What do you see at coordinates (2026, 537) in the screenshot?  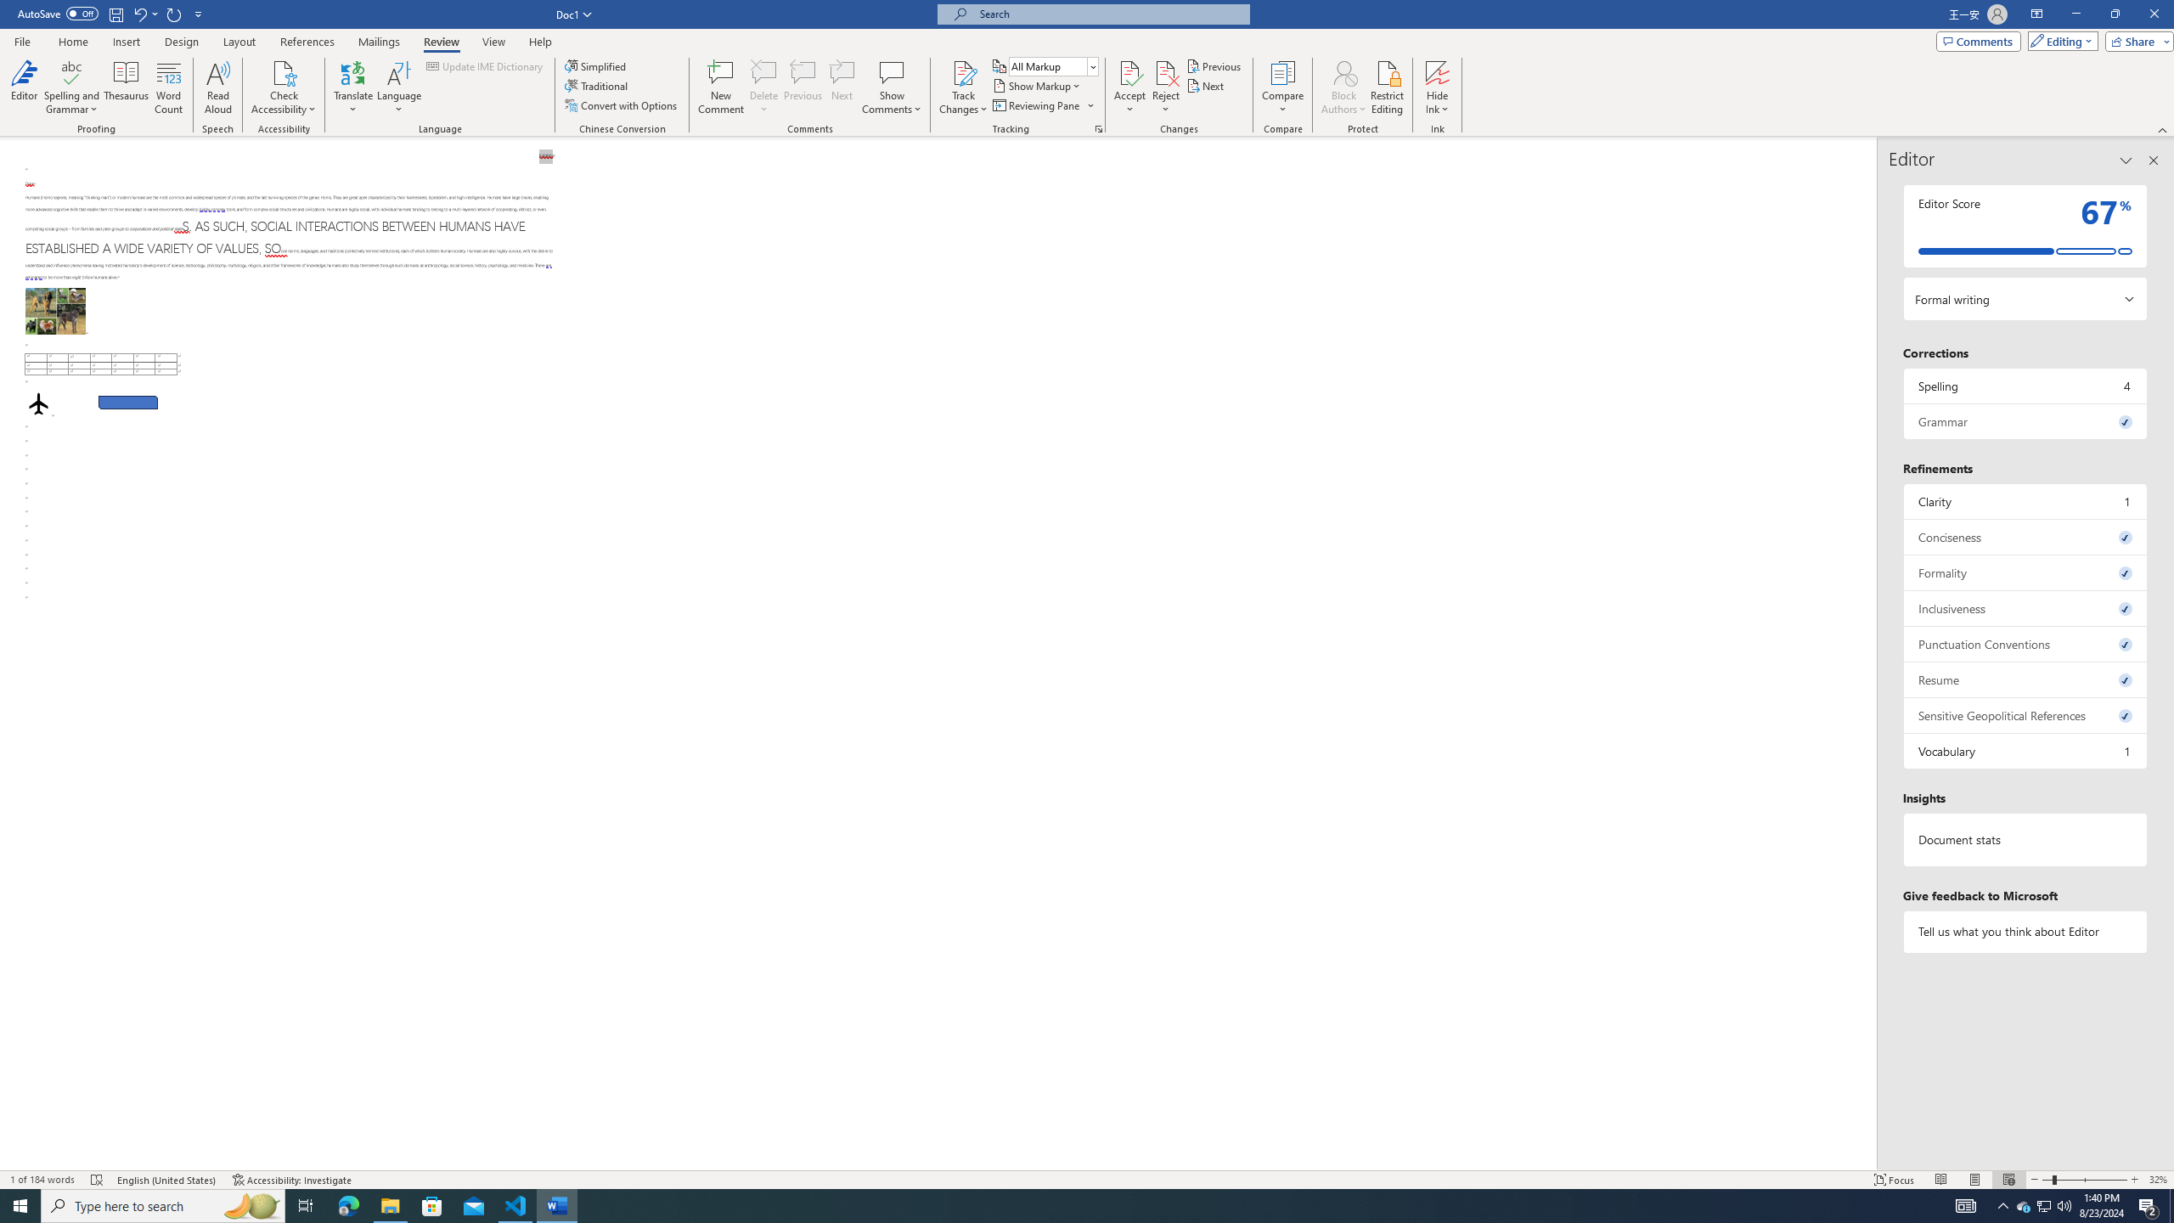 I see `Conciseness, 0 issues. Press space or enter to review items.` at bounding box center [2026, 537].